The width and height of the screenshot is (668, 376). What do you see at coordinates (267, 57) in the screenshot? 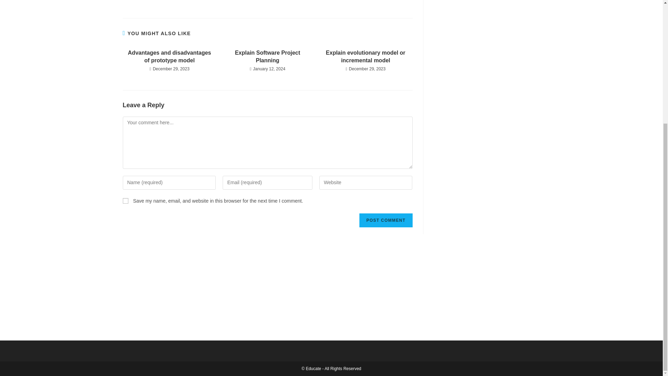
I see `Explain Software Project Planning` at bounding box center [267, 57].